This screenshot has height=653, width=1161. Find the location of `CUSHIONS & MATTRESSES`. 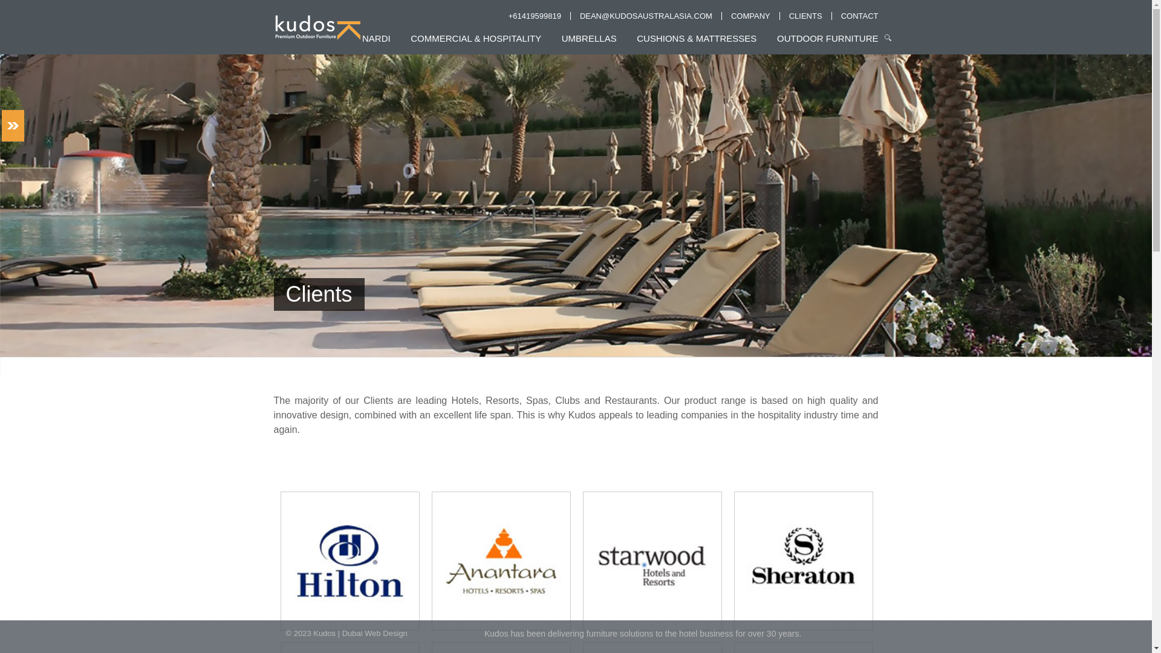

CUSHIONS & MATTRESSES is located at coordinates (697, 42).